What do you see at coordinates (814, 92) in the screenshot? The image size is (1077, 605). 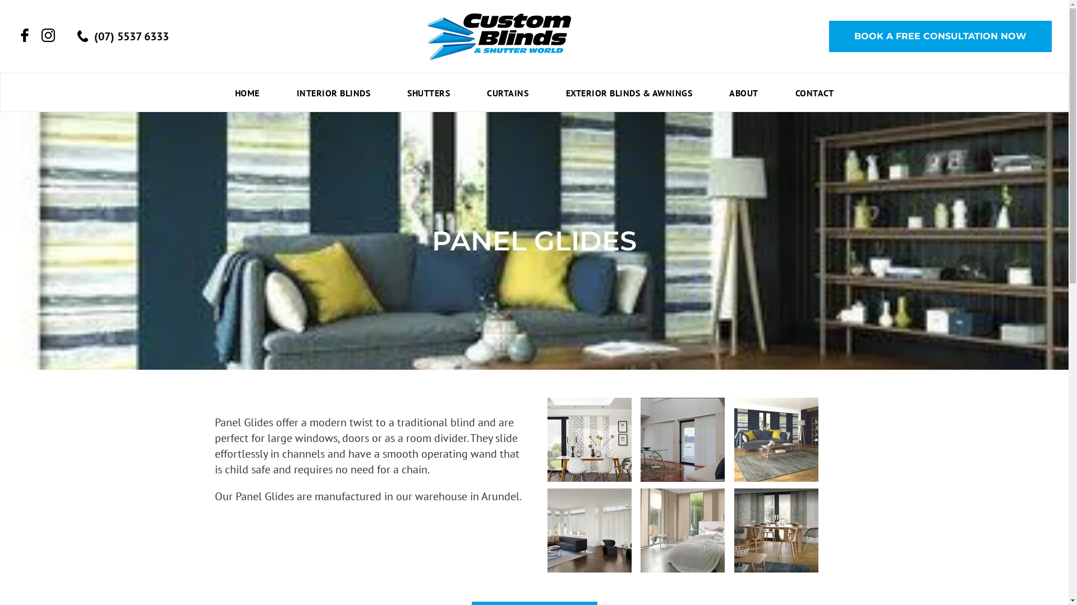 I see `CONTACT` at bounding box center [814, 92].